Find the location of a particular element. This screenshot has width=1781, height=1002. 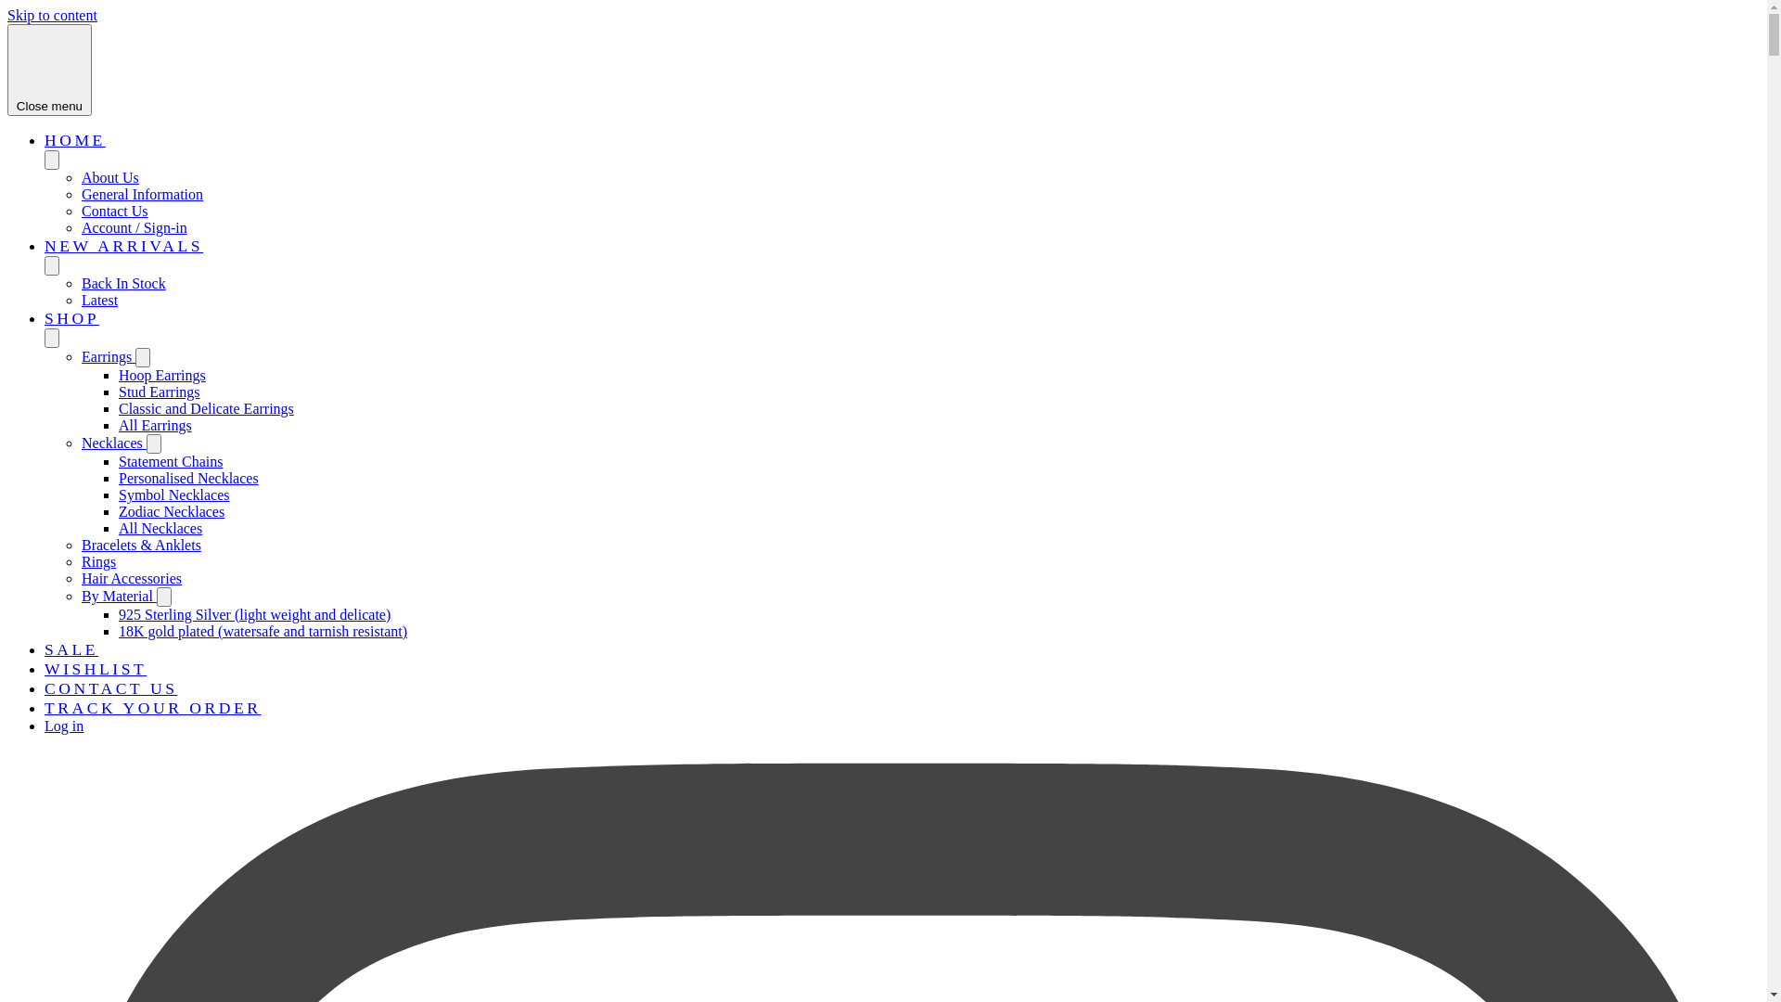

Earrings is located at coordinates (109, 356).